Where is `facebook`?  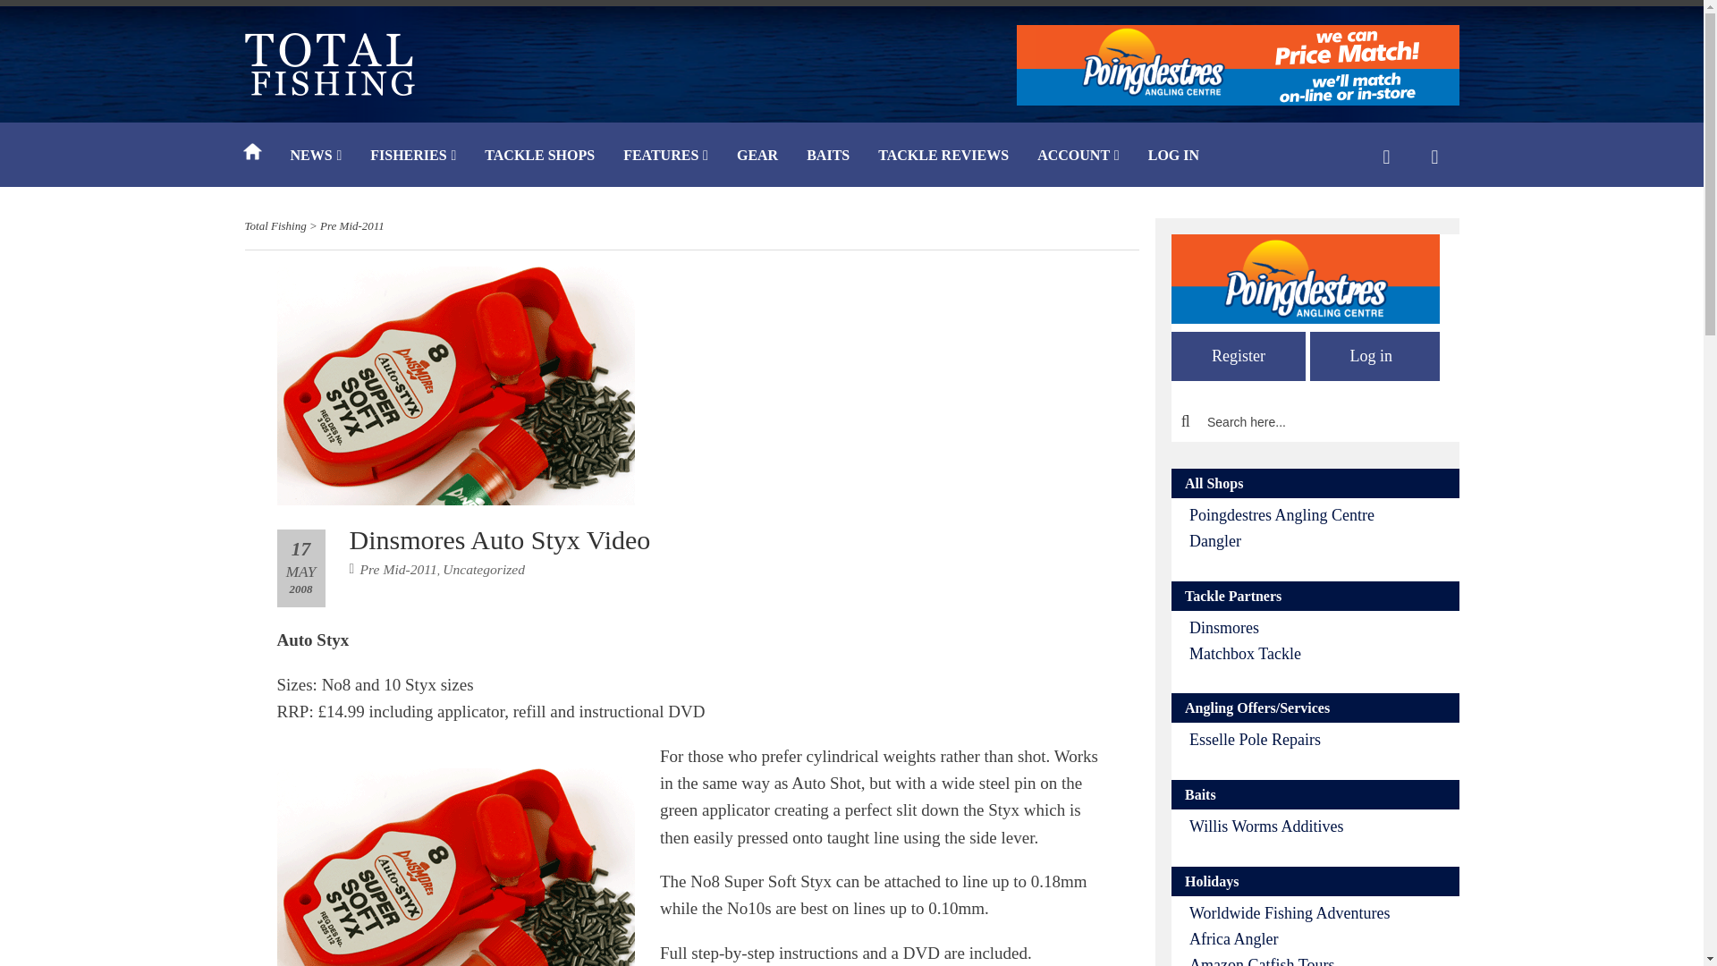 facebook is located at coordinates (1090, 835).